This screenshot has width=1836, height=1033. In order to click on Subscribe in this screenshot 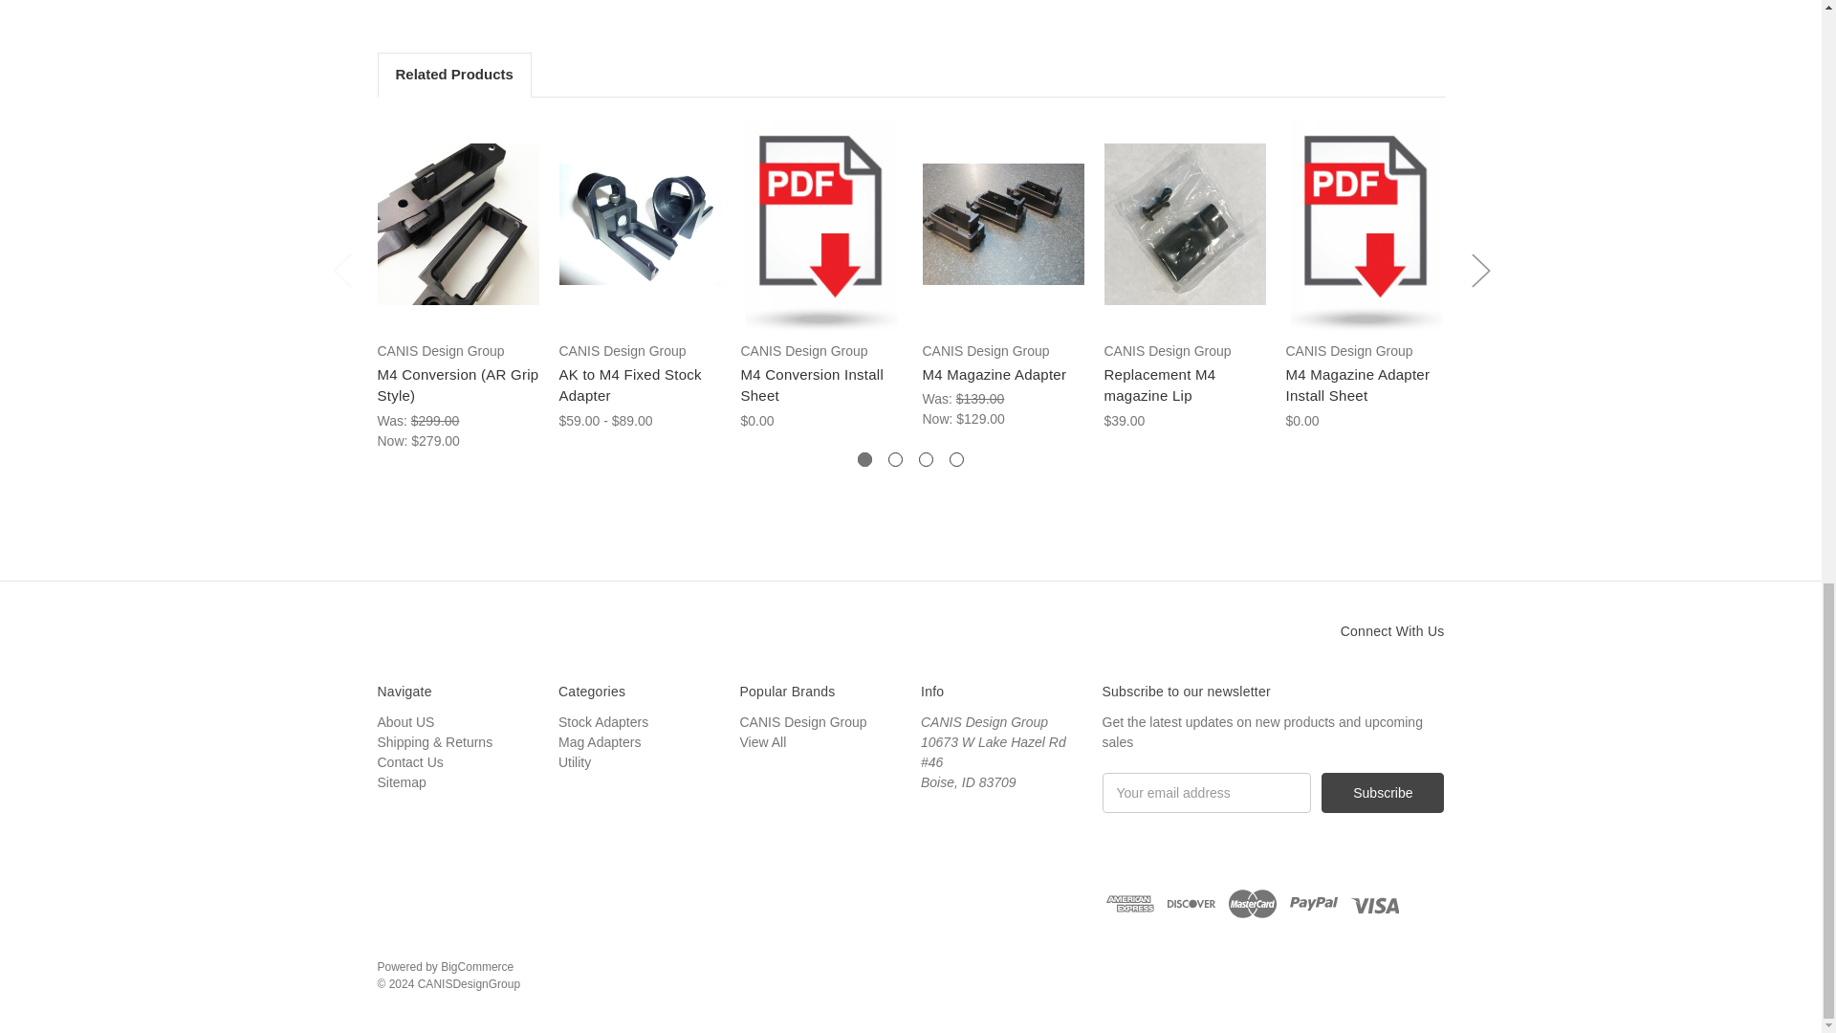, I will do `click(1383, 792)`.